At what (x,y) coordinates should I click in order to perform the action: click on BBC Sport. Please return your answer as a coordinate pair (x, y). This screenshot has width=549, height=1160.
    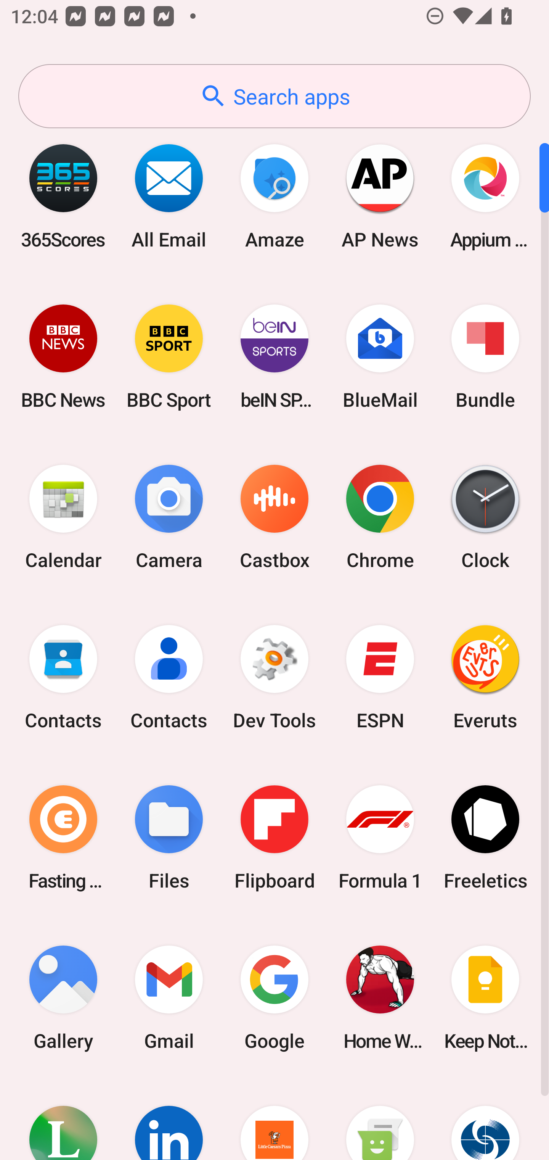
    Looking at the image, I should click on (169, 356).